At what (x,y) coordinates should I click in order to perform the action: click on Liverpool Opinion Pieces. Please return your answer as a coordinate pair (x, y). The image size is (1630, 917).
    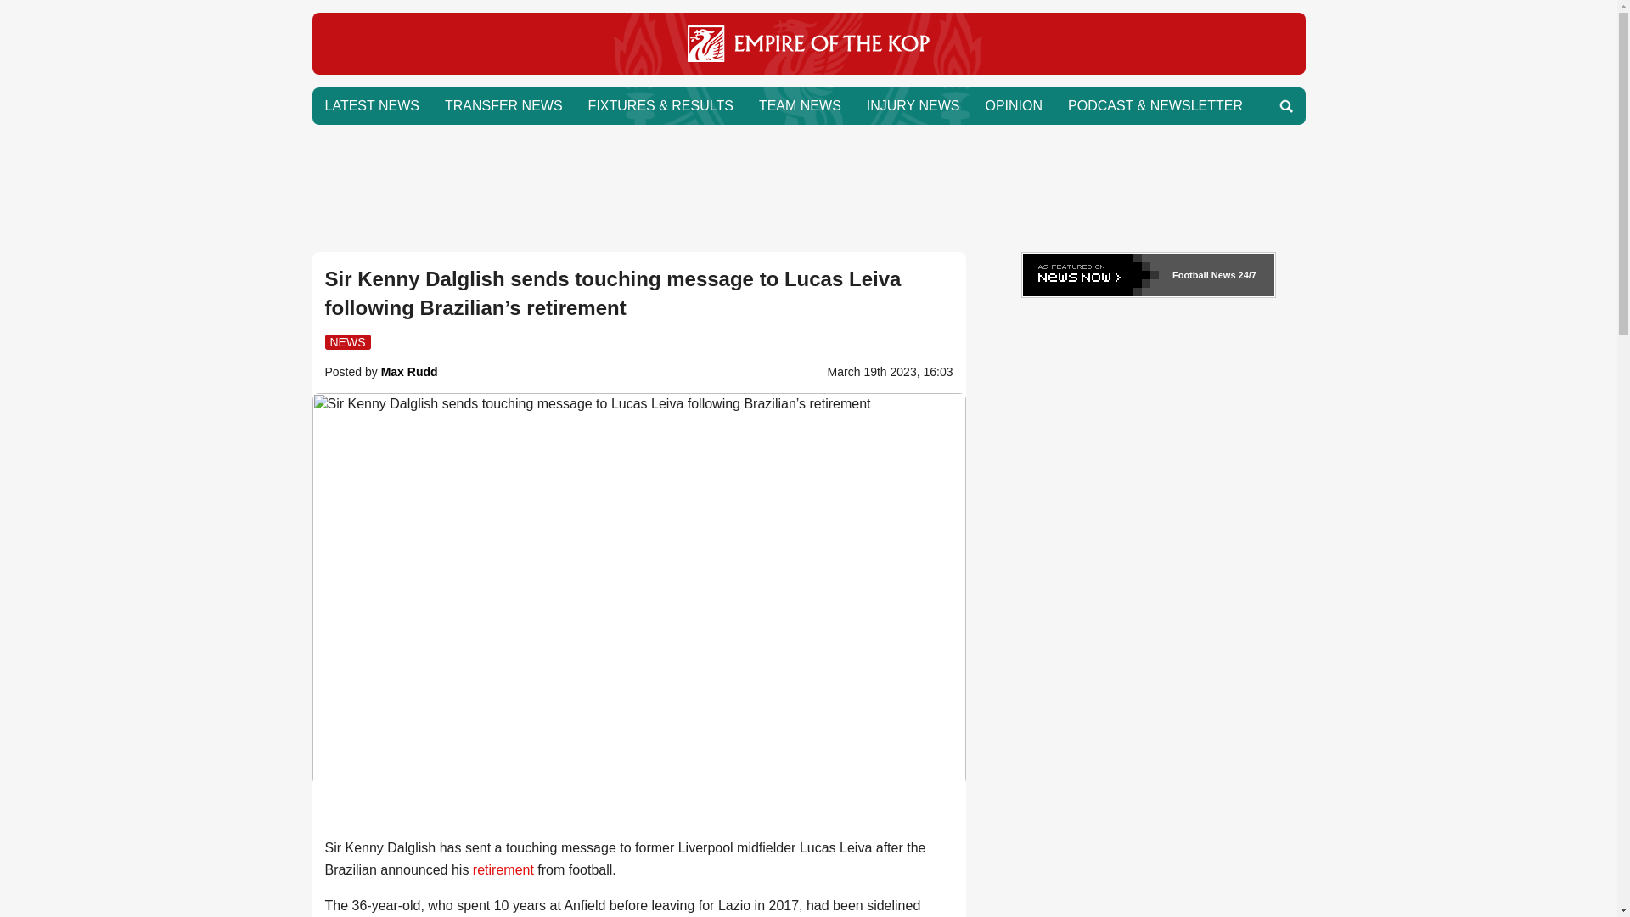
    Looking at the image, I should click on (1013, 105).